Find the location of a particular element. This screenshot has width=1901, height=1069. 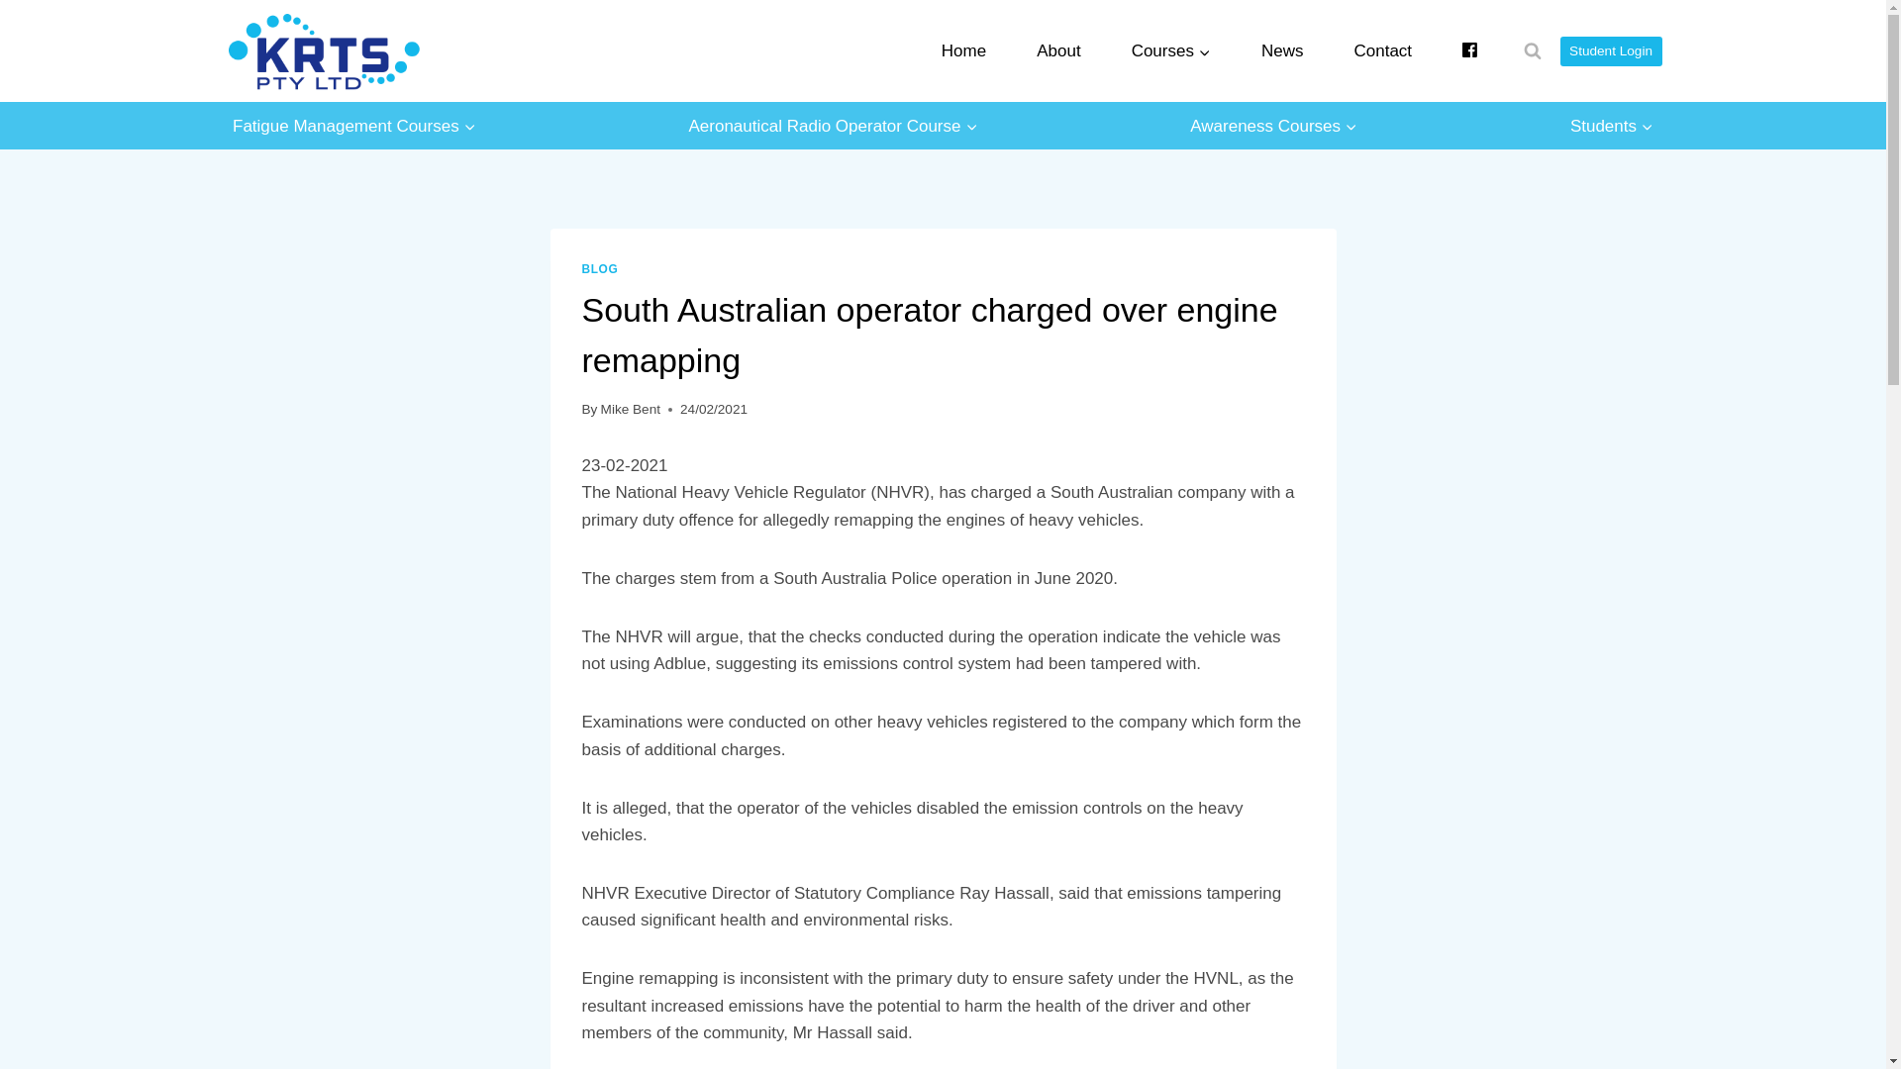

Students is located at coordinates (1611, 125).